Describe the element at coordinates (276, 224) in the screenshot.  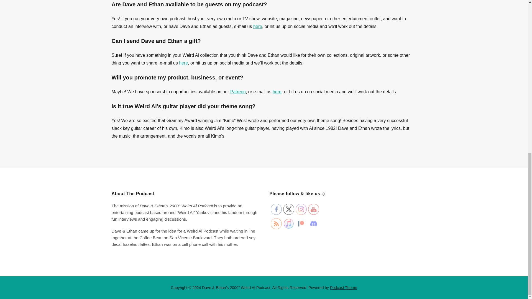
I see `RSS` at that location.